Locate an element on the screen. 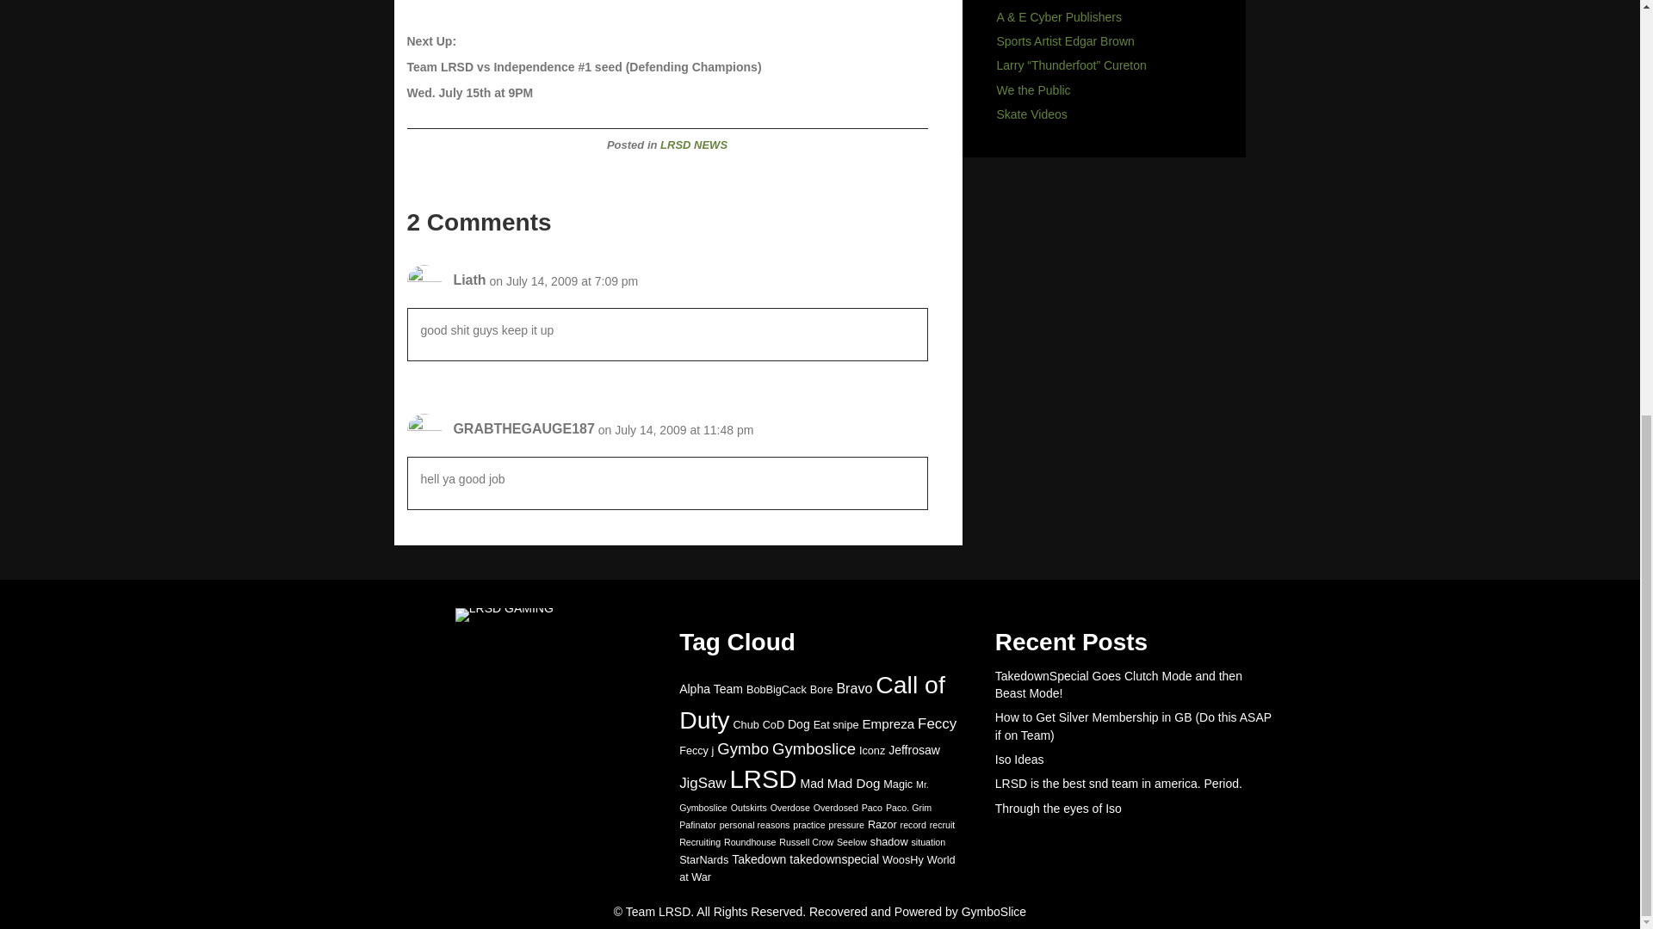  We the Public is located at coordinates (1033, 90).